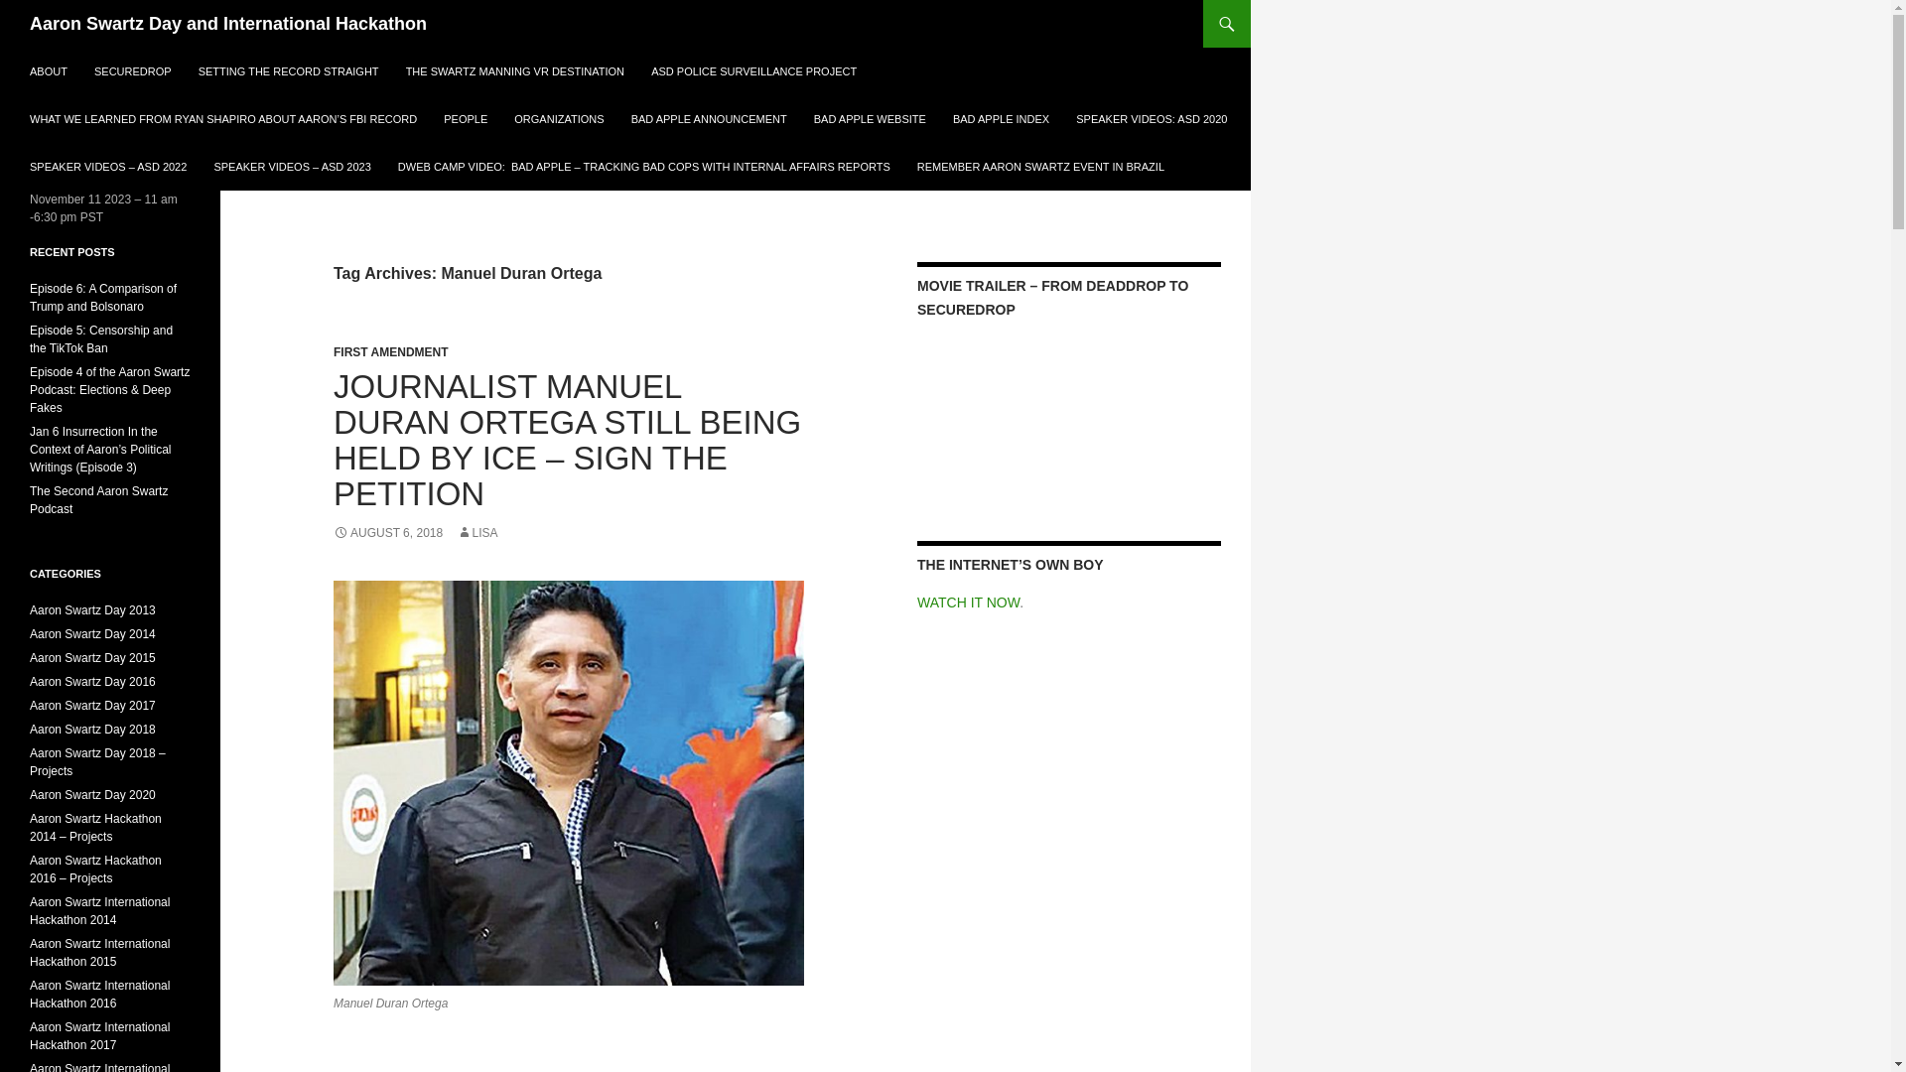 The width and height of the screenshot is (1906, 1072). I want to click on BAD APPLE INDEX, so click(1001, 119).